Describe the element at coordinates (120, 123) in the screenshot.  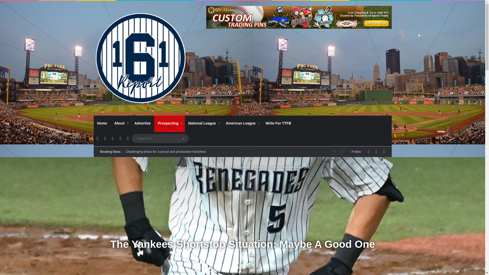
I see `About` at that location.